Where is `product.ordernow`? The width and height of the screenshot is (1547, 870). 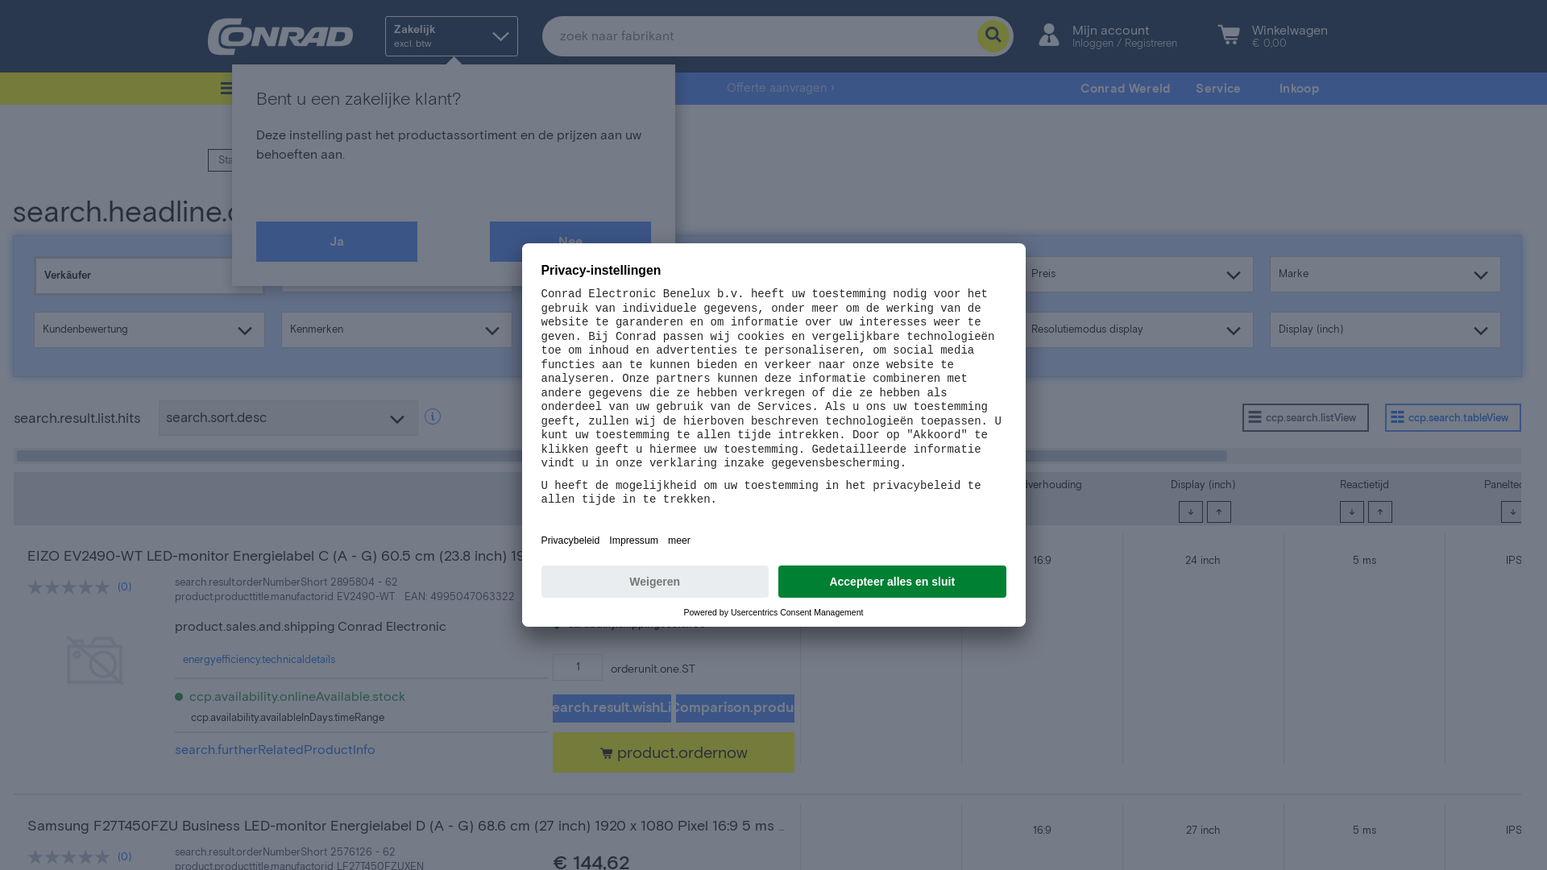
product.ordernow is located at coordinates (674, 752).